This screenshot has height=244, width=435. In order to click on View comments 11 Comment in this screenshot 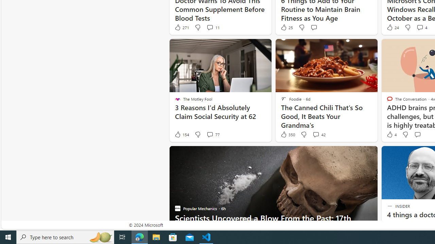, I will do `click(213, 27)`.